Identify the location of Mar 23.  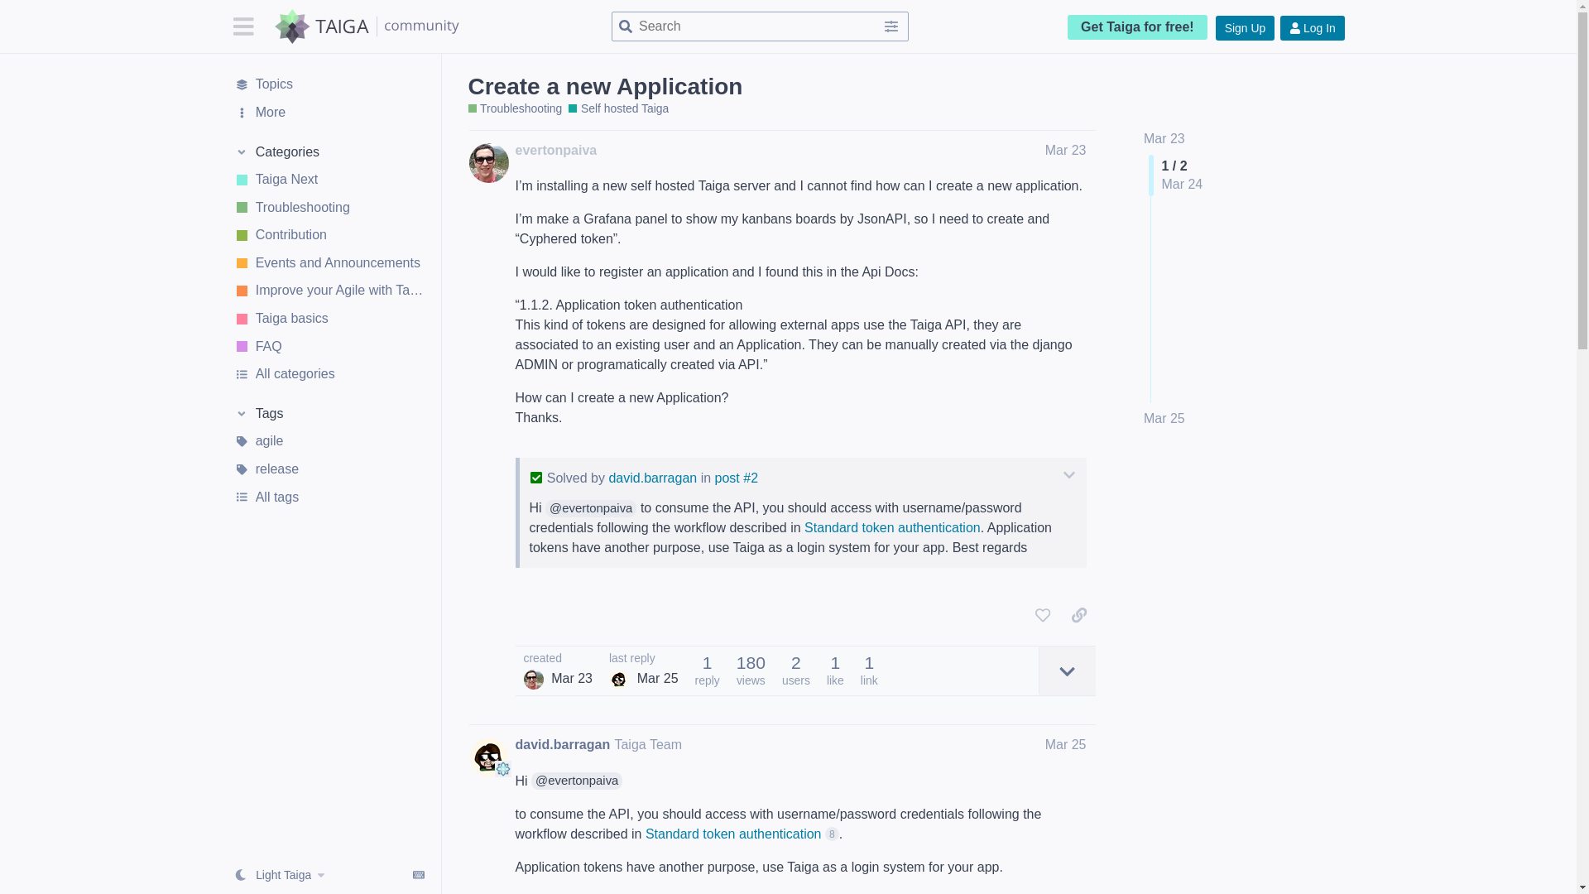
(1066, 150).